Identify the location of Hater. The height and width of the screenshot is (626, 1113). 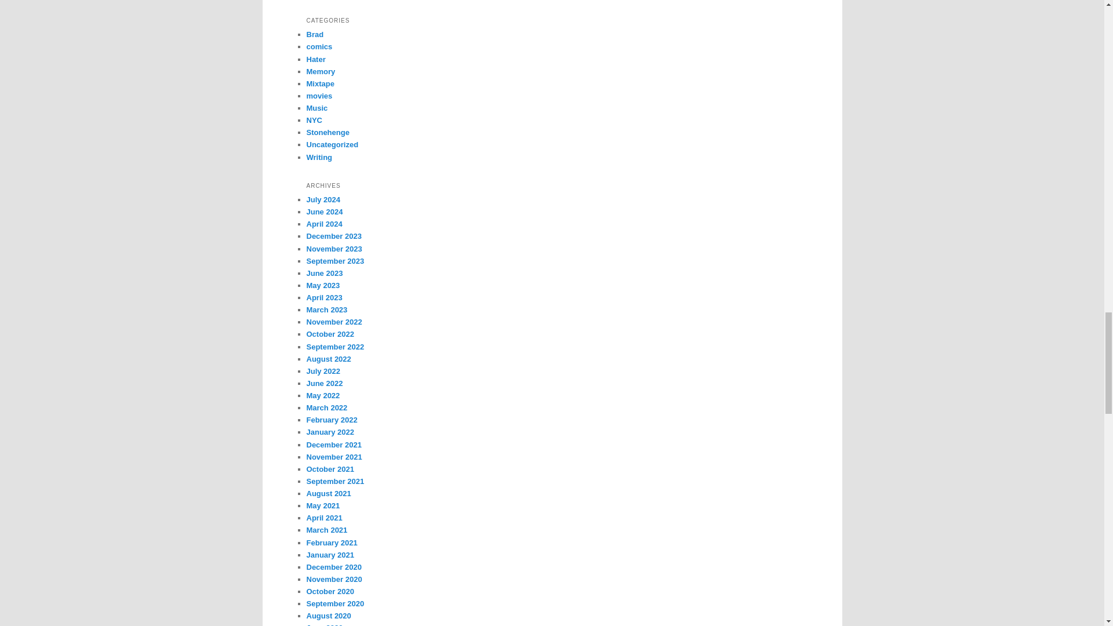
(315, 59).